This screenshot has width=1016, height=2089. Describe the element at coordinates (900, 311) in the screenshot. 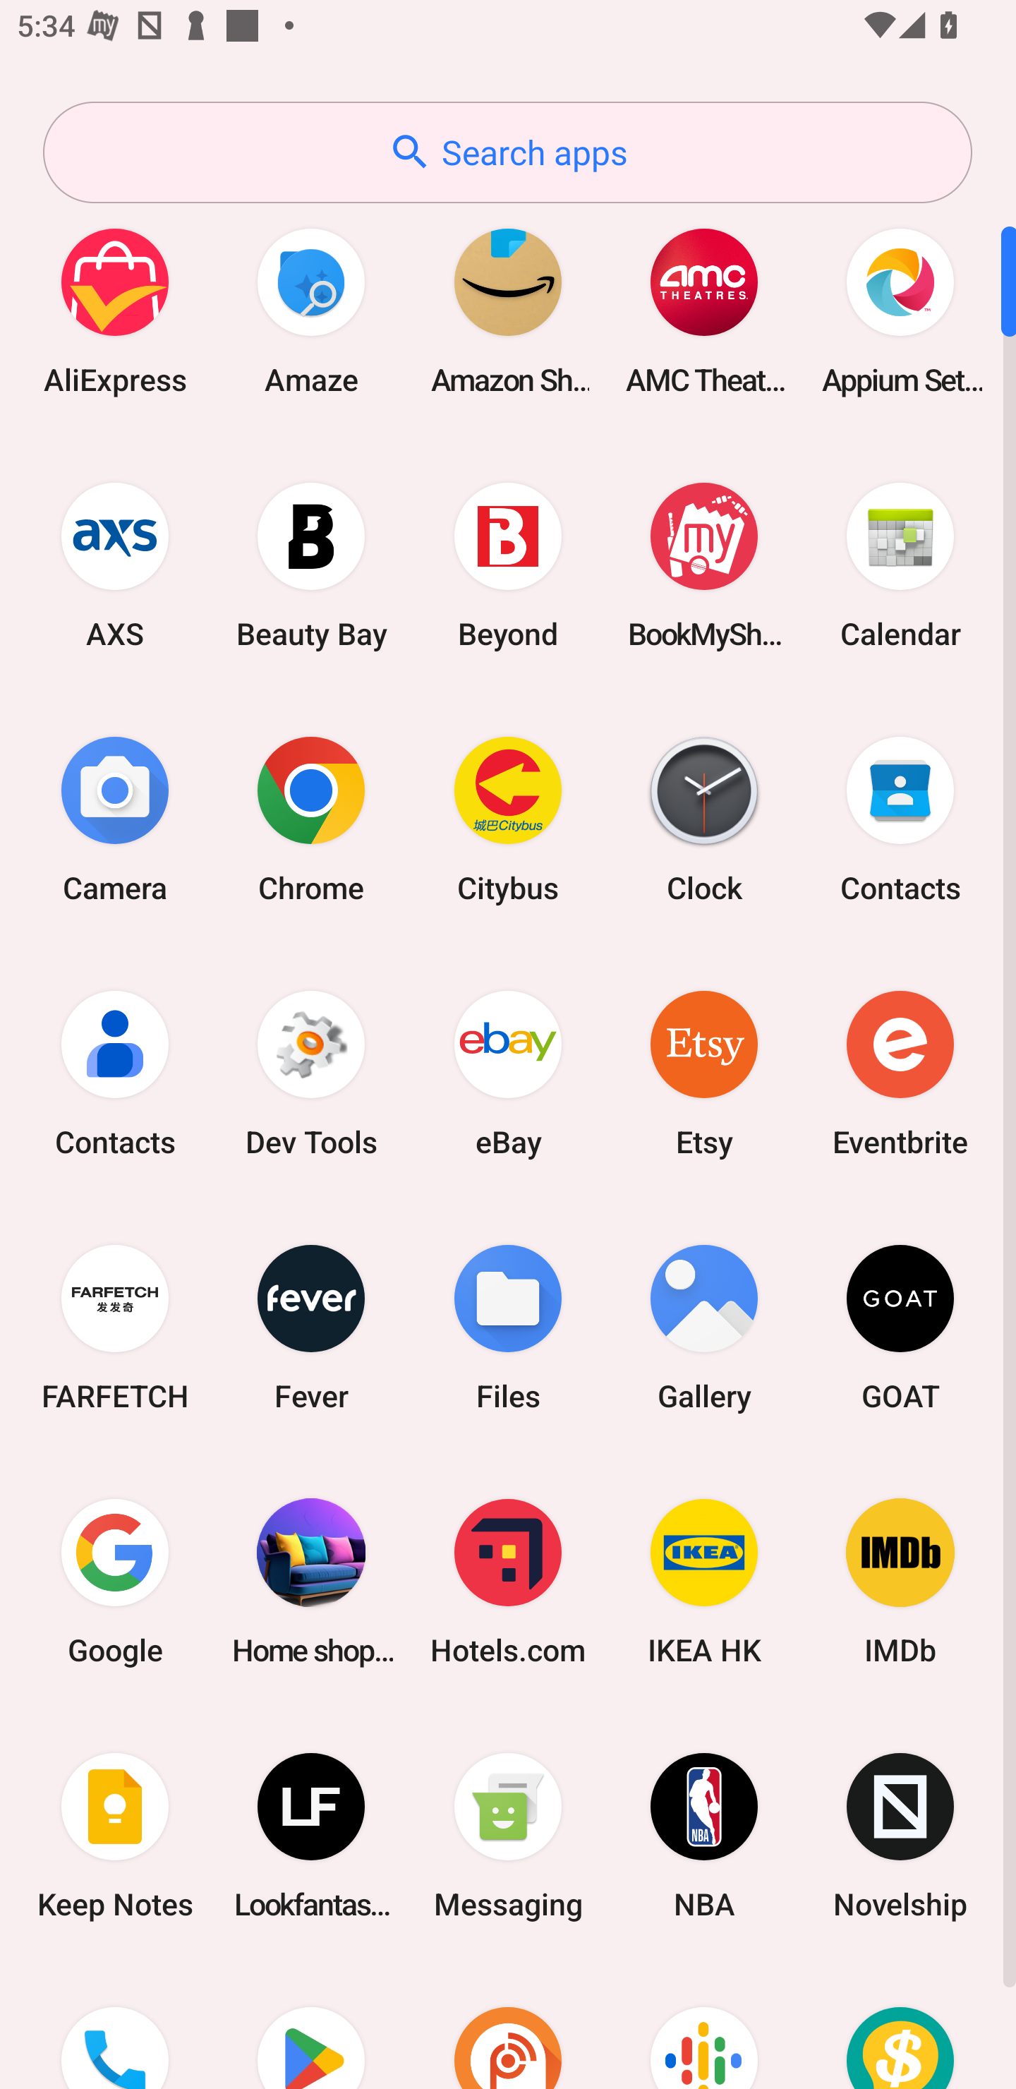

I see `Appium Settings` at that location.